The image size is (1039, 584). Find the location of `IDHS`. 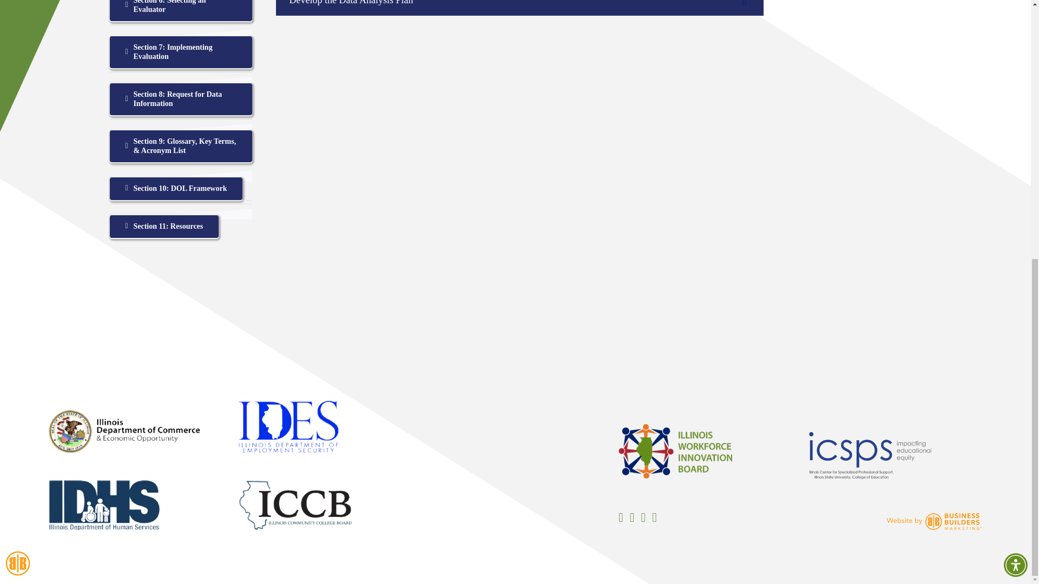

IDHS is located at coordinates (104, 505).